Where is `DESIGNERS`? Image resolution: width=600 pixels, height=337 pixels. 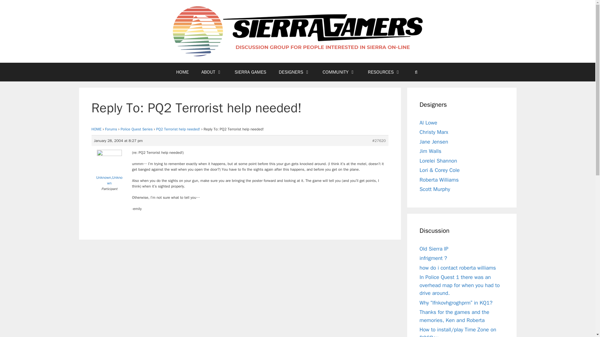 DESIGNERS is located at coordinates (294, 72).